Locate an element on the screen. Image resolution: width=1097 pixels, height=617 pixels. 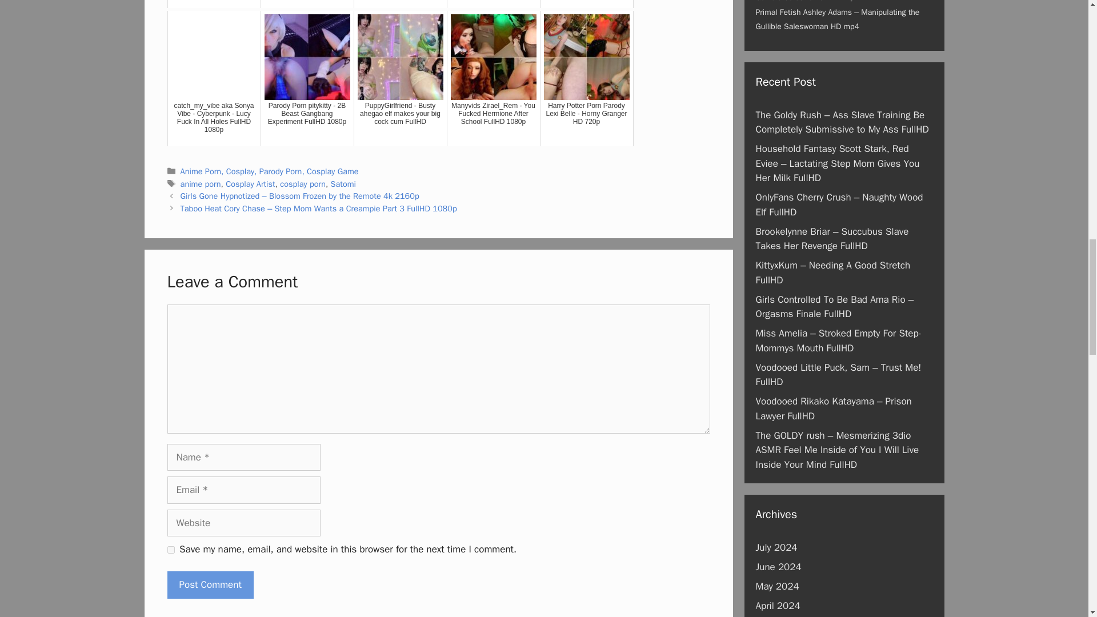
Harry Potter Porn Parody Lexi Belle - Horny Granger HD 720p is located at coordinates (586, 78).